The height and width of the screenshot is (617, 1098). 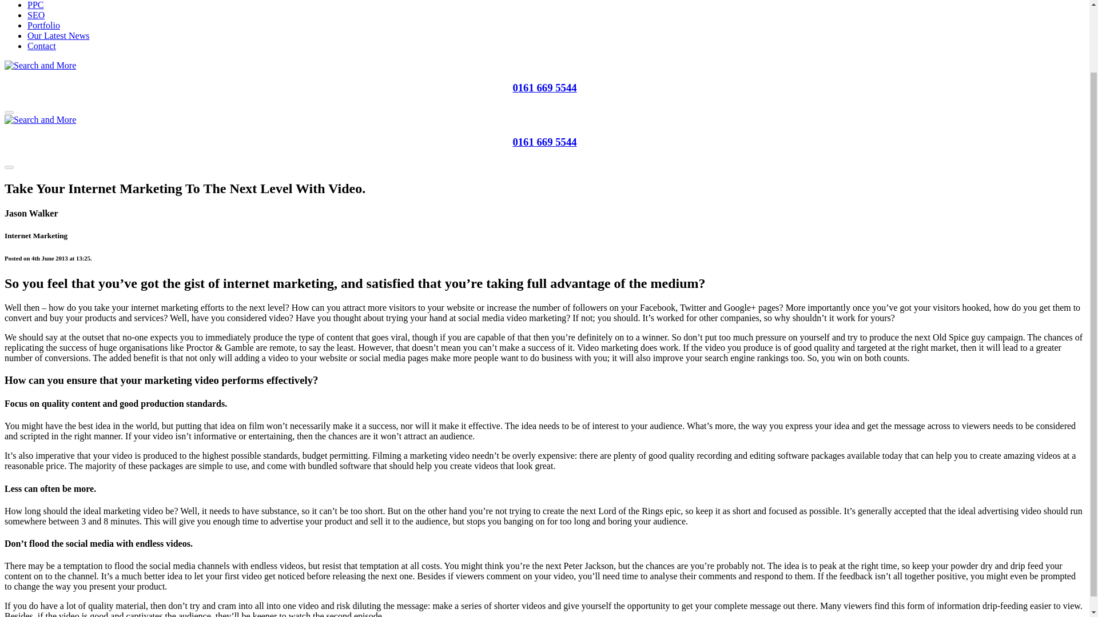 I want to click on SEO, so click(x=36, y=15).